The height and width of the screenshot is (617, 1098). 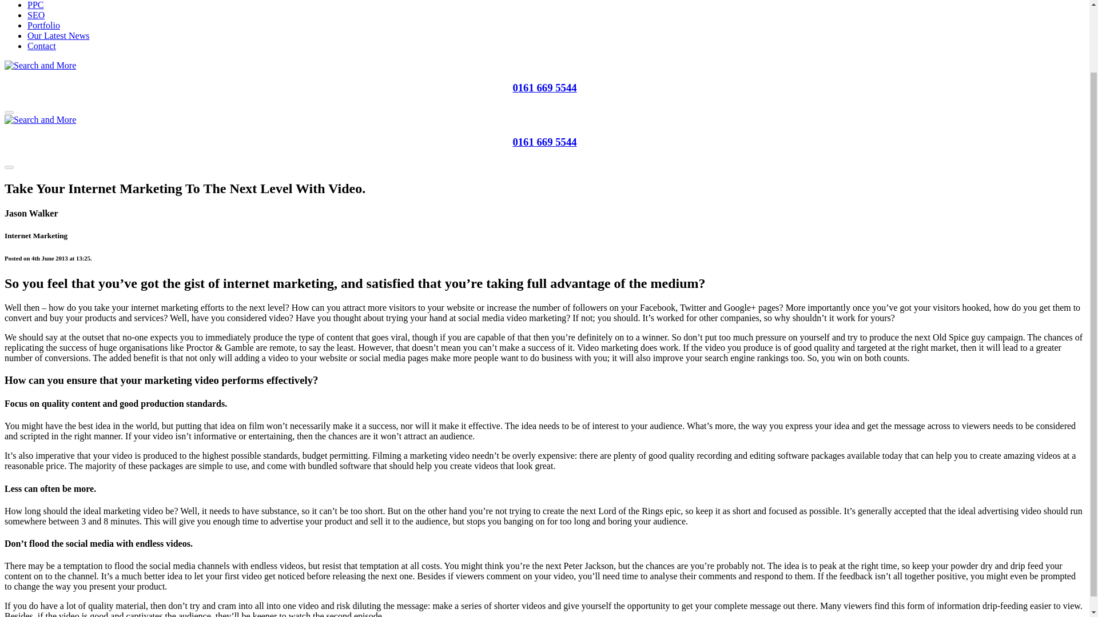 I want to click on SEO, so click(x=36, y=15).